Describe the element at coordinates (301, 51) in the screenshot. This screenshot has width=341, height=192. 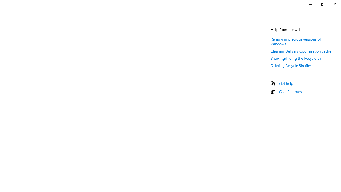
I see `Clearing Delivery Optimization cache` at that location.